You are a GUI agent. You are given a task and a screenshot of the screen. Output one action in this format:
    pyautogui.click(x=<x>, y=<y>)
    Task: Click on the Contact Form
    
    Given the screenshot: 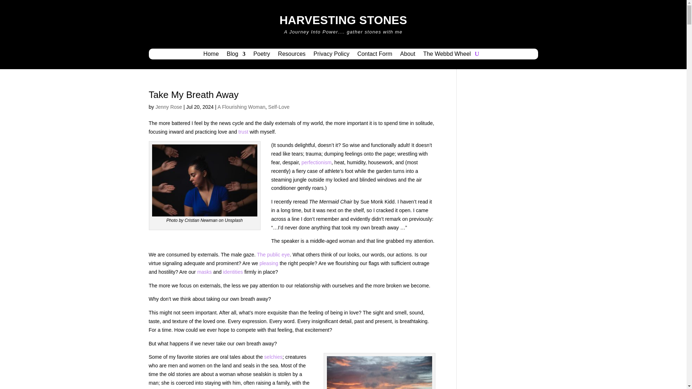 What is the action you would take?
    pyautogui.click(x=374, y=55)
    